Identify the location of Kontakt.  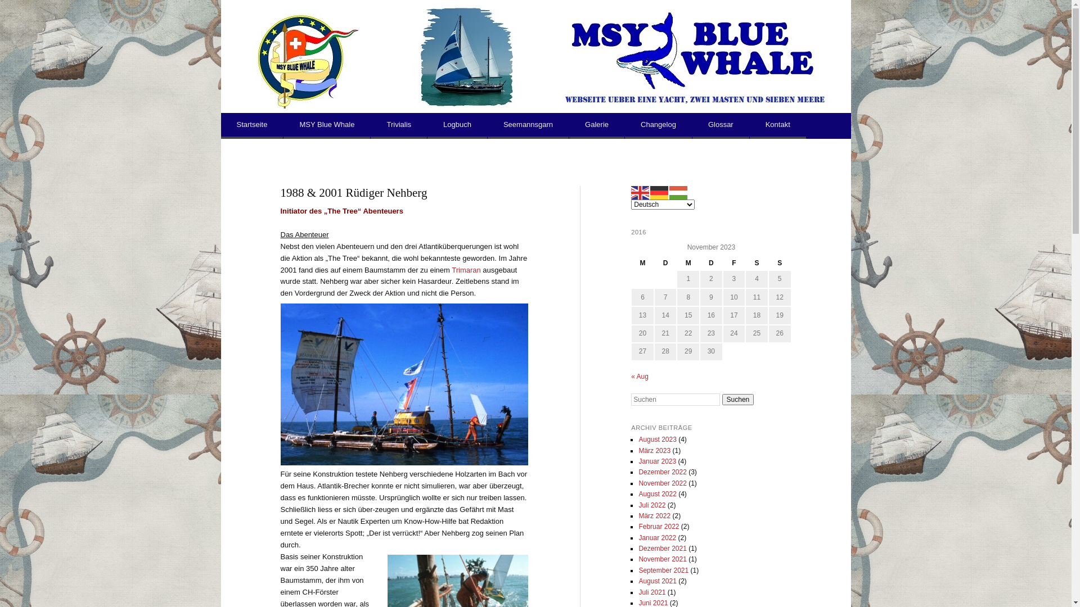
(778, 126).